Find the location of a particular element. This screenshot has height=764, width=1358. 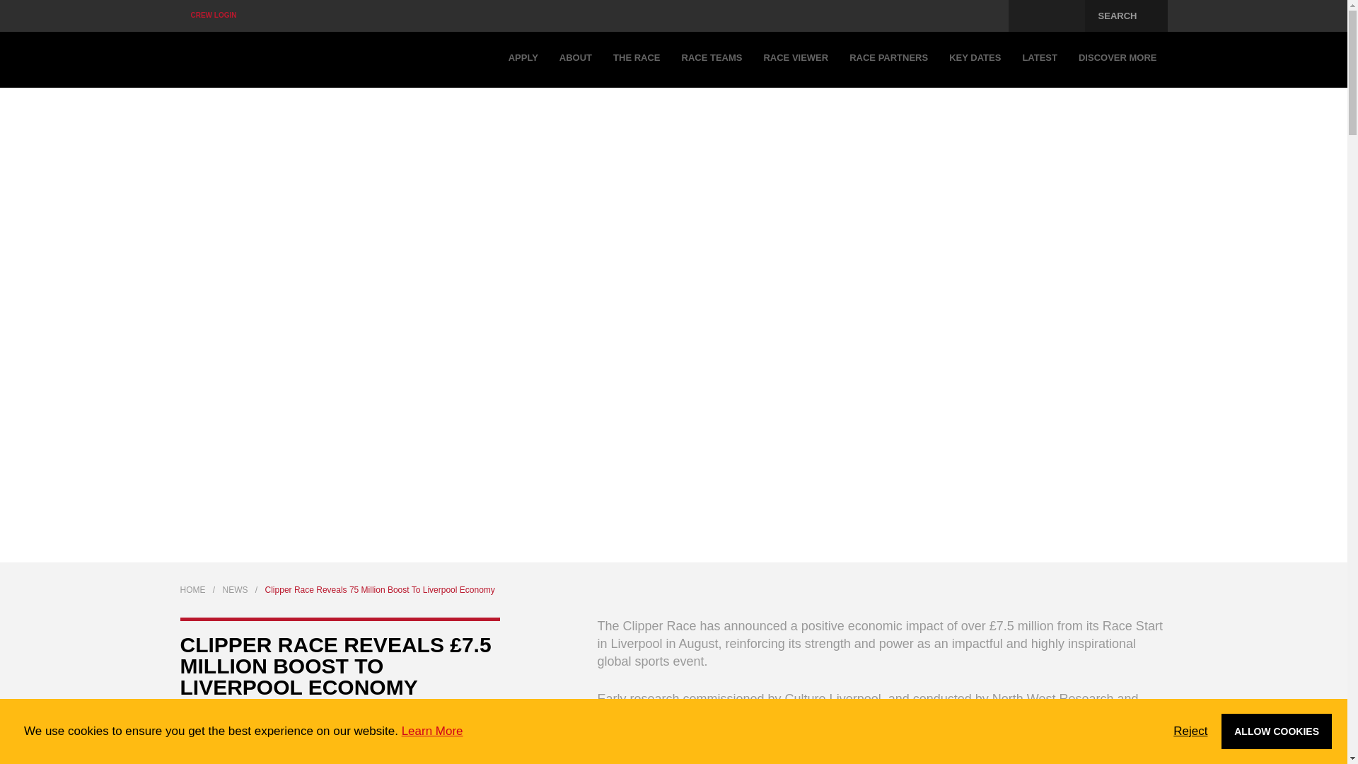

Chinese is located at coordinates (990, 16).